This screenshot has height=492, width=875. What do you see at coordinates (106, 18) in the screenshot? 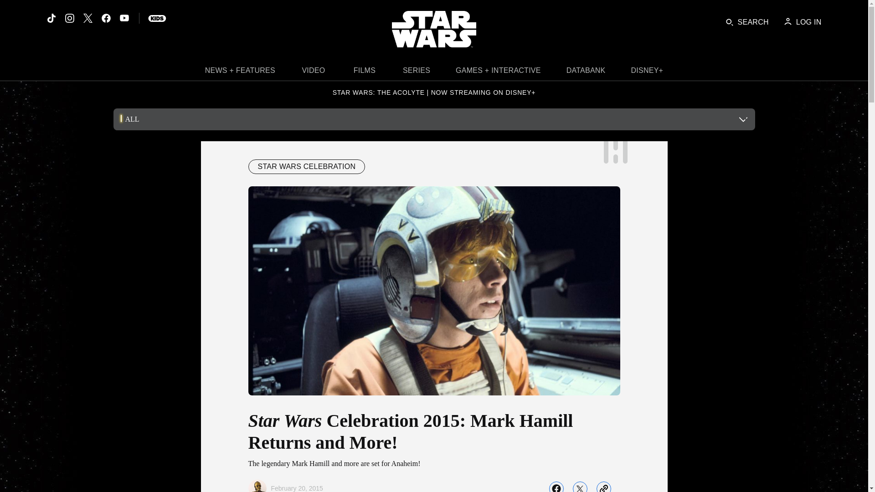
I see `Facebook` at bounding box center [106, 18].